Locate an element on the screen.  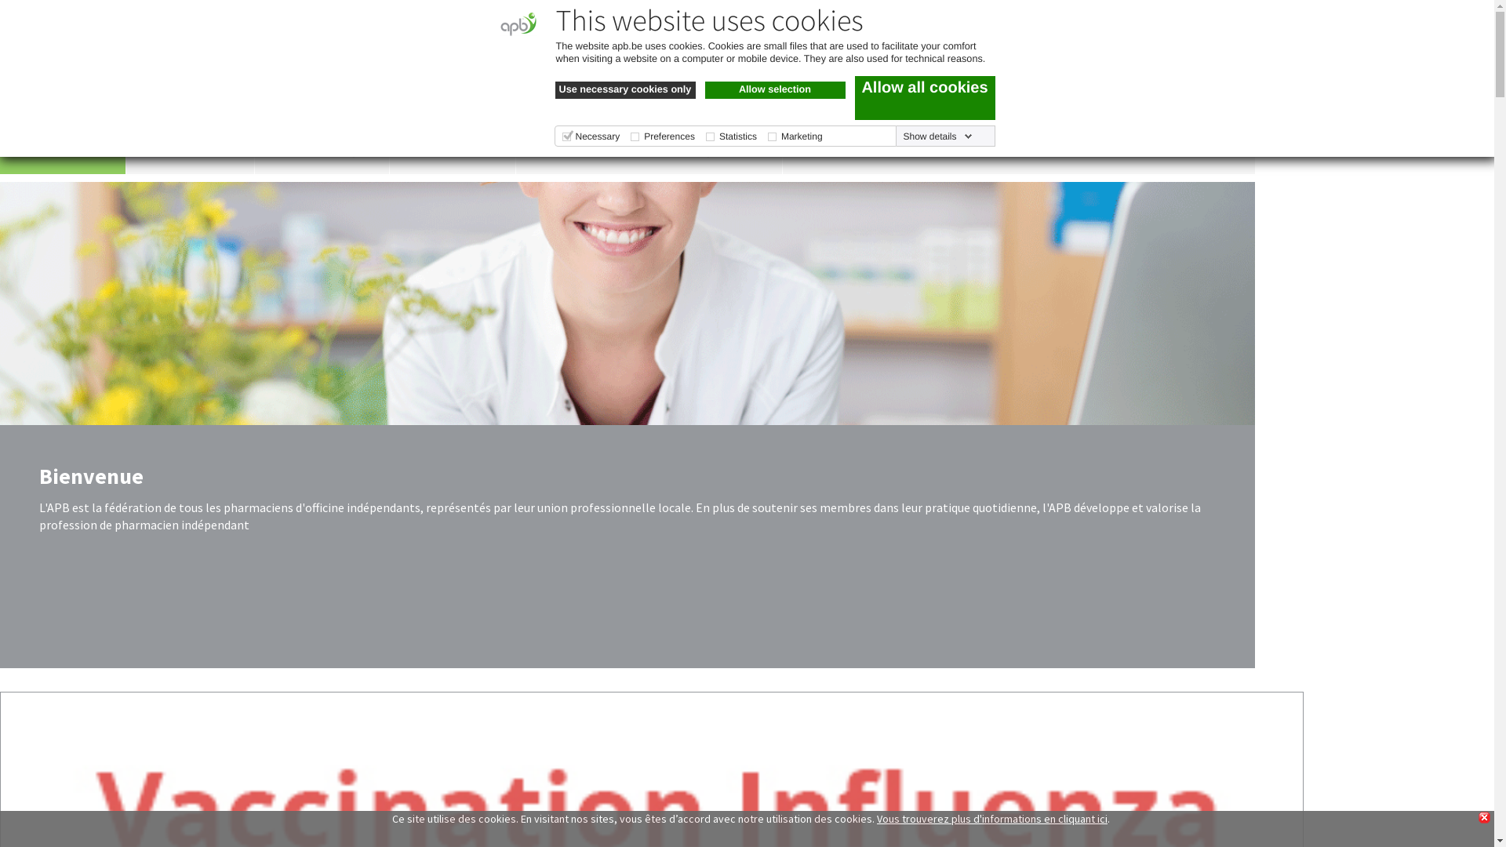
APB is located at coordinates (151, 71).